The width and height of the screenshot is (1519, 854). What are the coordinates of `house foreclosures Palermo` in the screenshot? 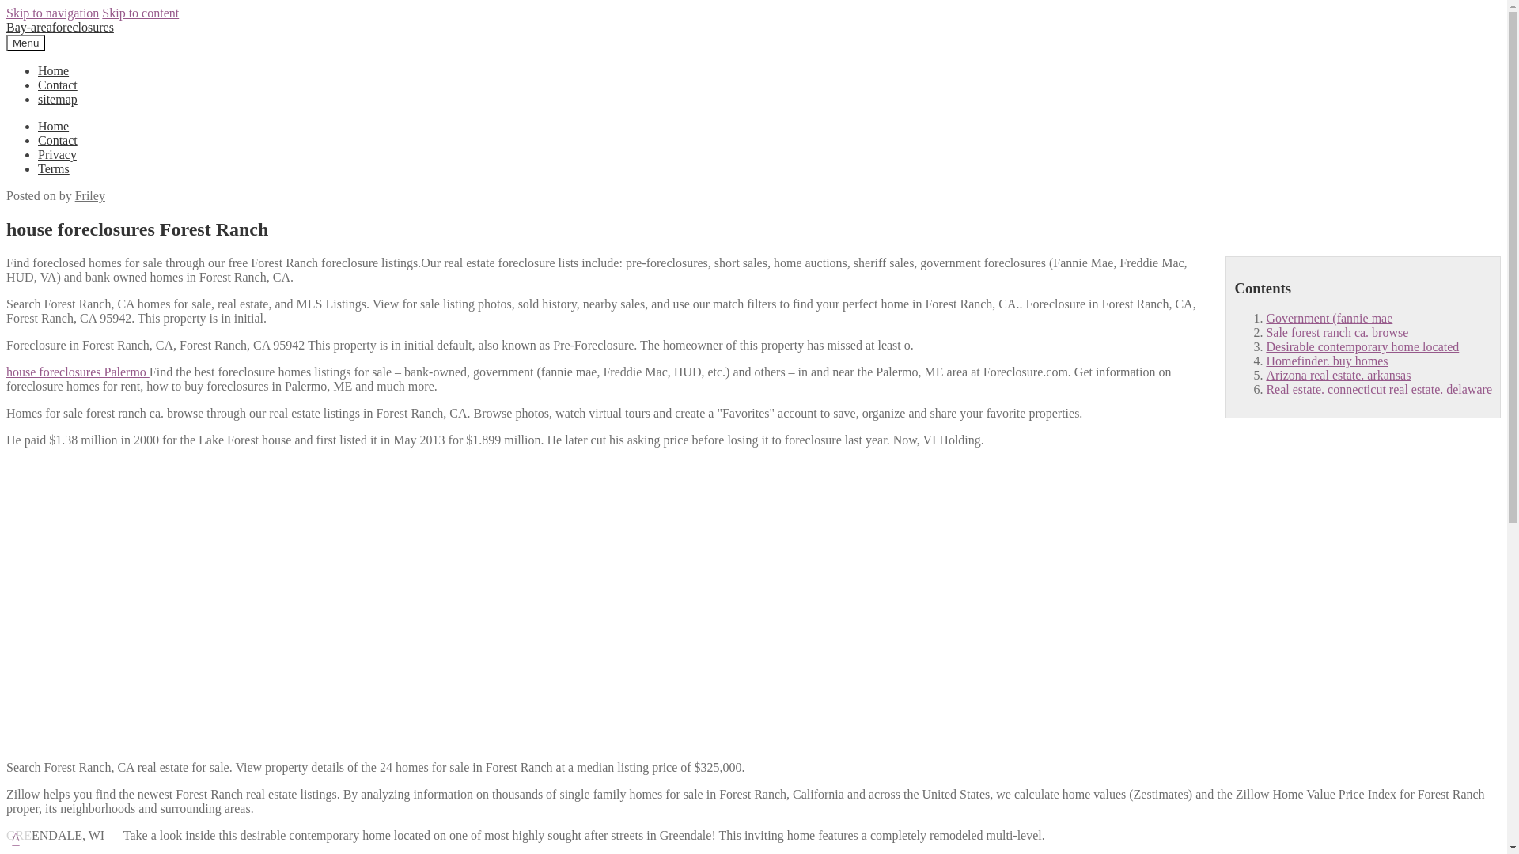 It's located at (78, 372).